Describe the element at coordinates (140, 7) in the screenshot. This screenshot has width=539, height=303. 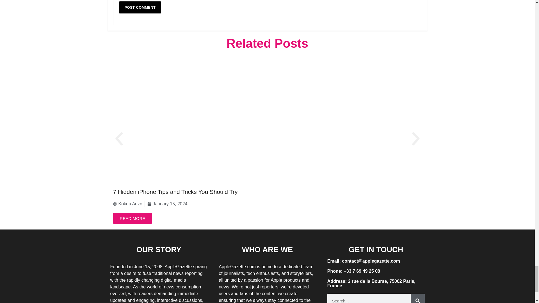
I see `Post Comment` at that location.